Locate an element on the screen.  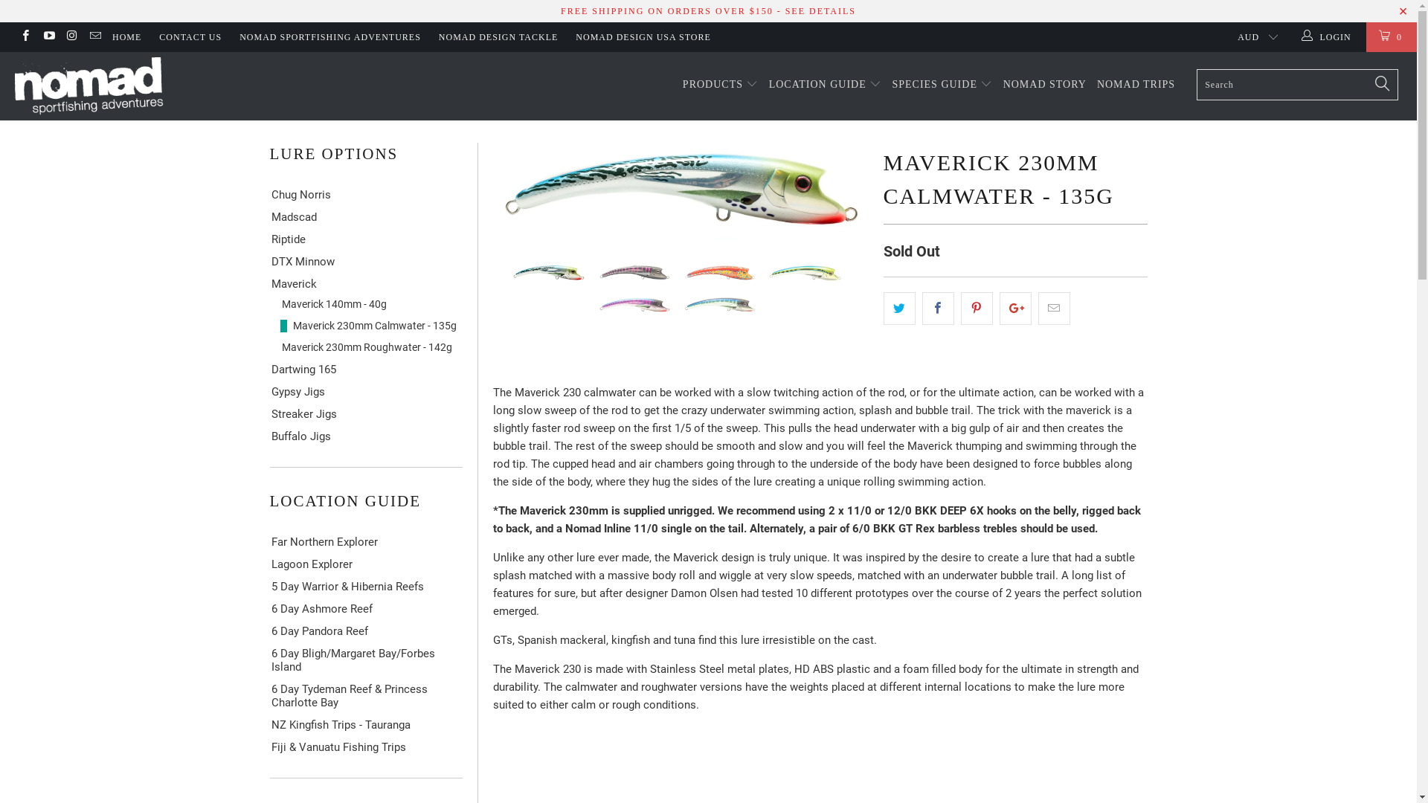
FREE SHIPPING ON ORDERS OVER $150 - SEE DETAILS is located at coordinates (708, 11).